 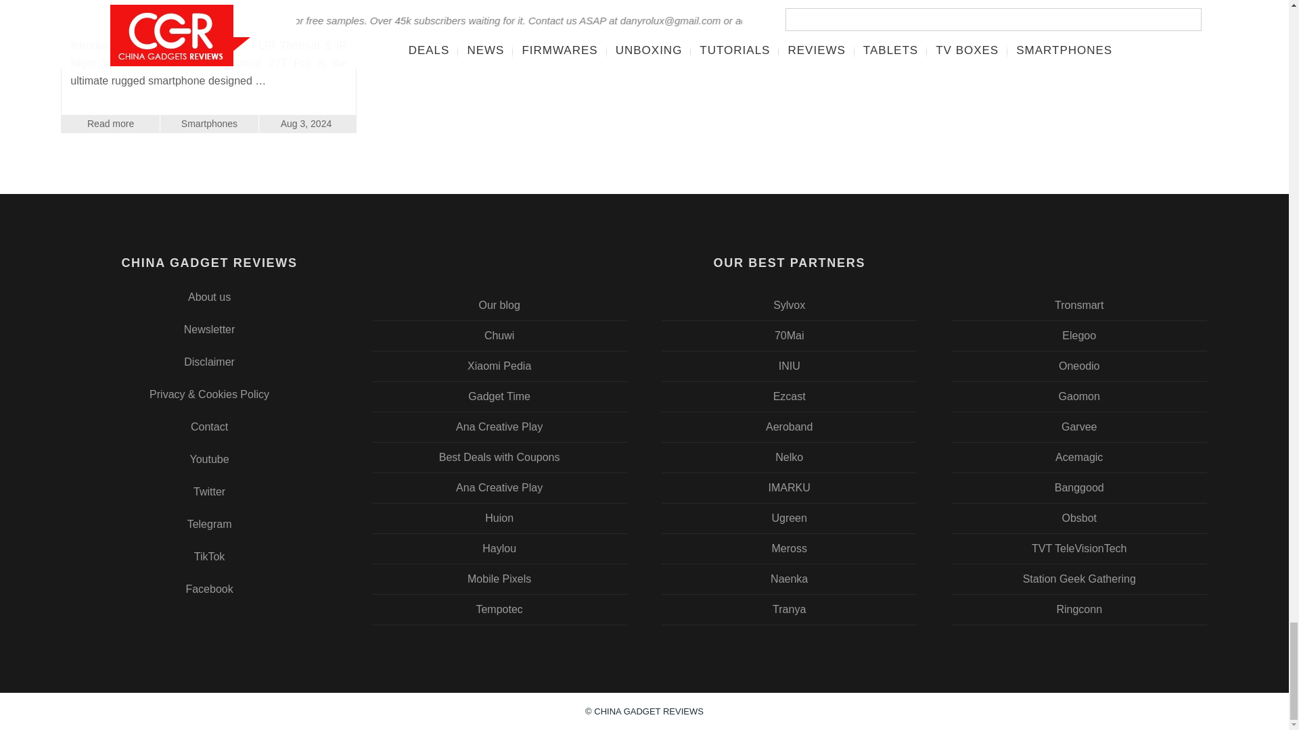 I want to click on Best Deals with Coupons, so click(x=499, y=457).